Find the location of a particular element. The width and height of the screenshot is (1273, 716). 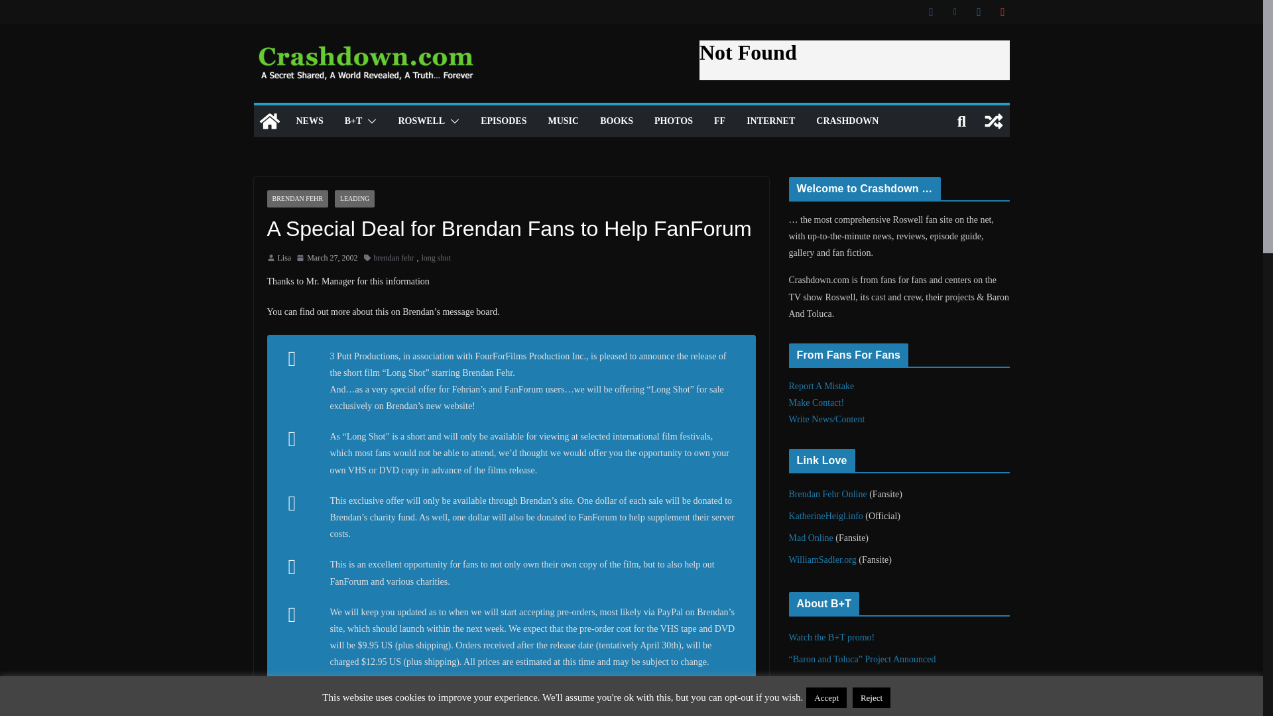

Lisa is located at coordinates (284, 259).